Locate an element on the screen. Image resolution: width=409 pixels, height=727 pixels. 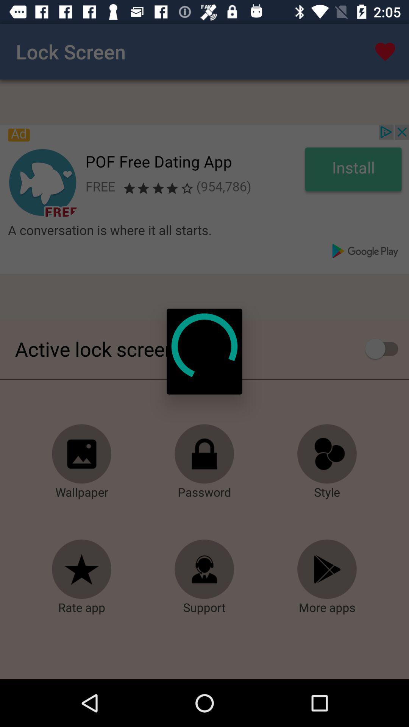
opens a page to contact support is located at coordinates (204, 569).